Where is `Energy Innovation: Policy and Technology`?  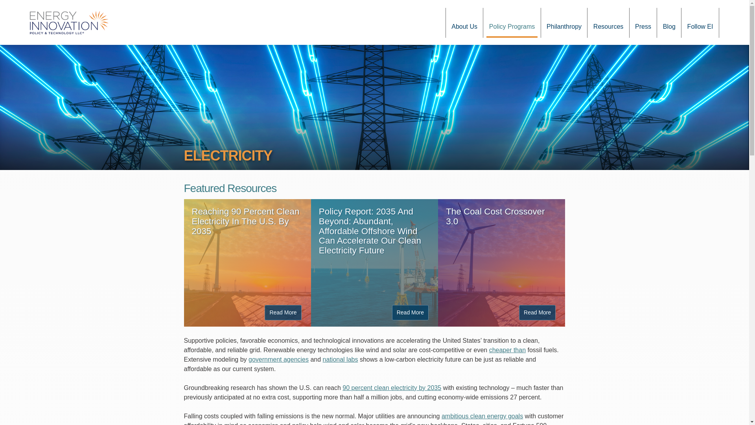 Energy Innovation: Policy and Technology is located at coordinates (69, 22).